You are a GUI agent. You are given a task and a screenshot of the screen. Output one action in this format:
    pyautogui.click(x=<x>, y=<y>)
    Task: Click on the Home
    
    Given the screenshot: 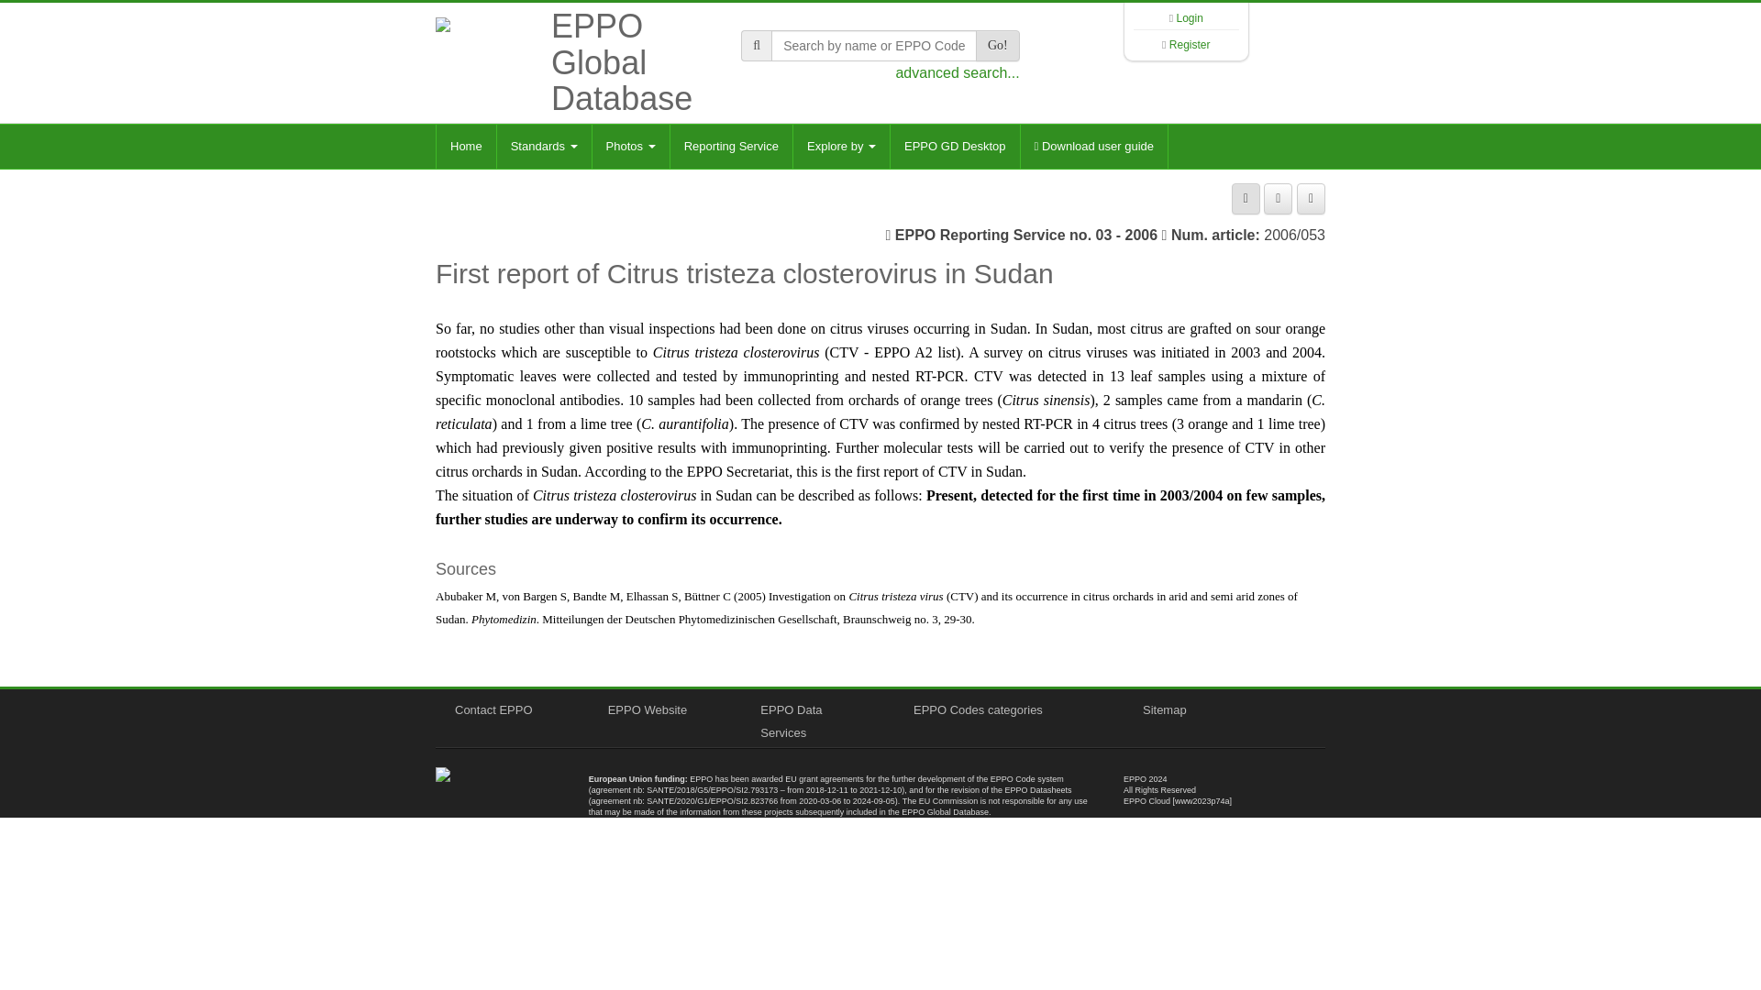 What is the action you would take?
    pyautogui.click(x=466, y=147)
    